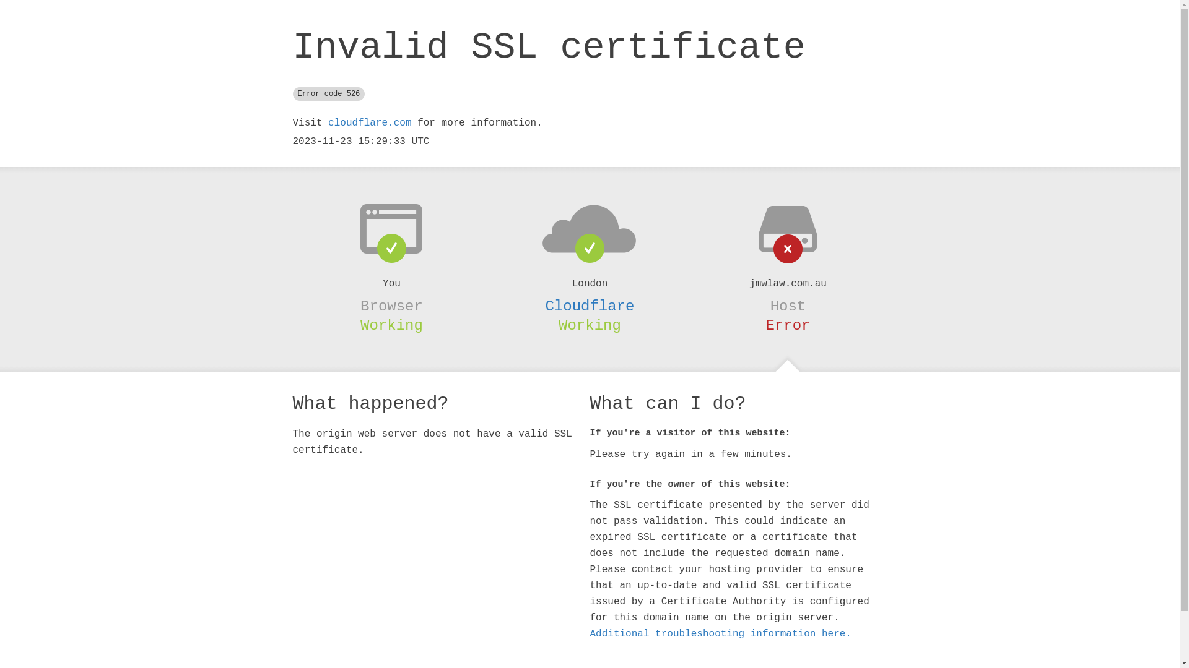 The height and width of the screenshot is (668, 1189). I want to click on cloudflare.com, so click(370, 123).